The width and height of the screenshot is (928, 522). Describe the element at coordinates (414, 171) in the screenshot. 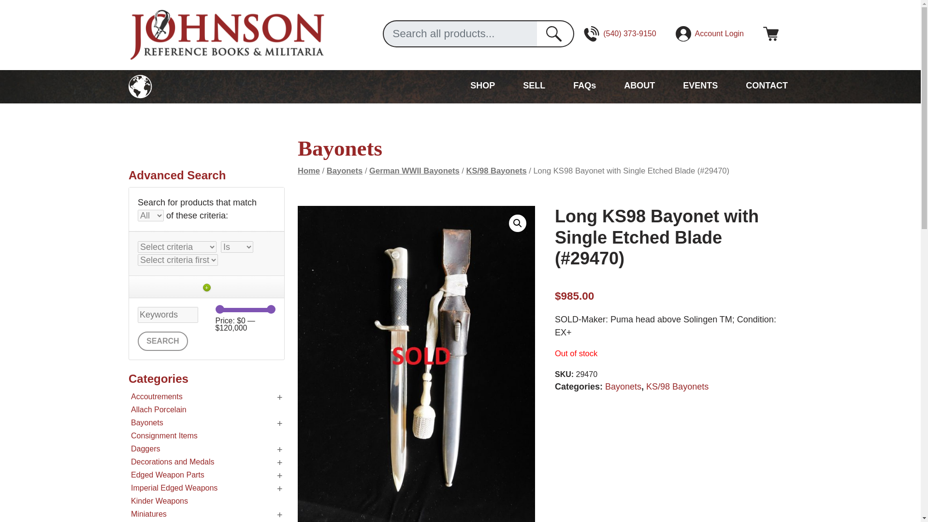

I see `German WWII Bayonets` at that location.